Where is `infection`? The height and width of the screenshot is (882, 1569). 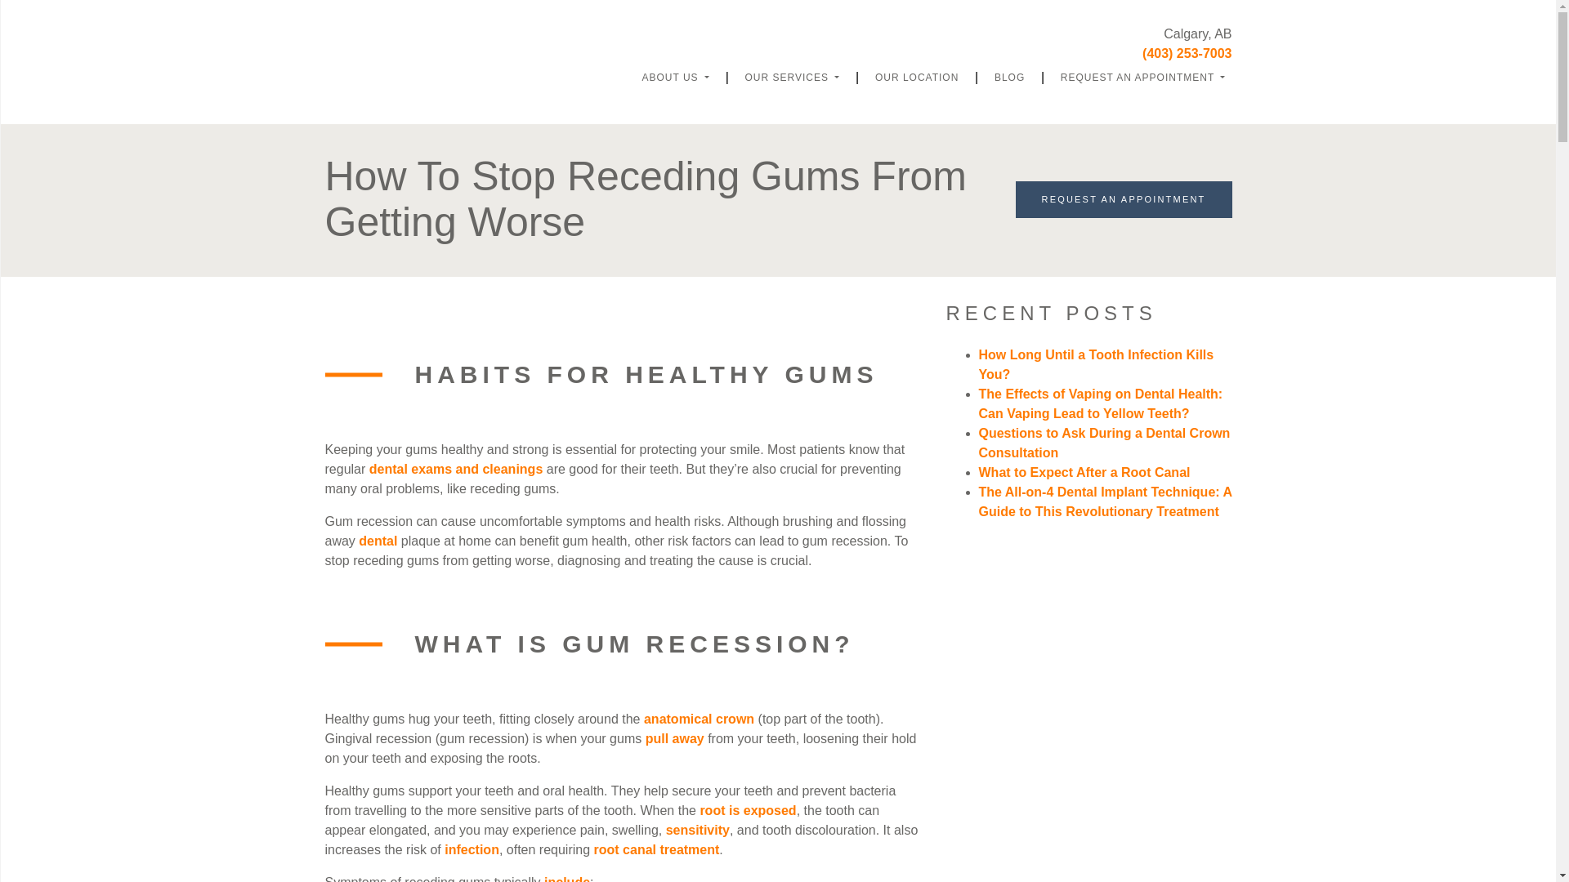
infection is located at coordinates (471, 849).